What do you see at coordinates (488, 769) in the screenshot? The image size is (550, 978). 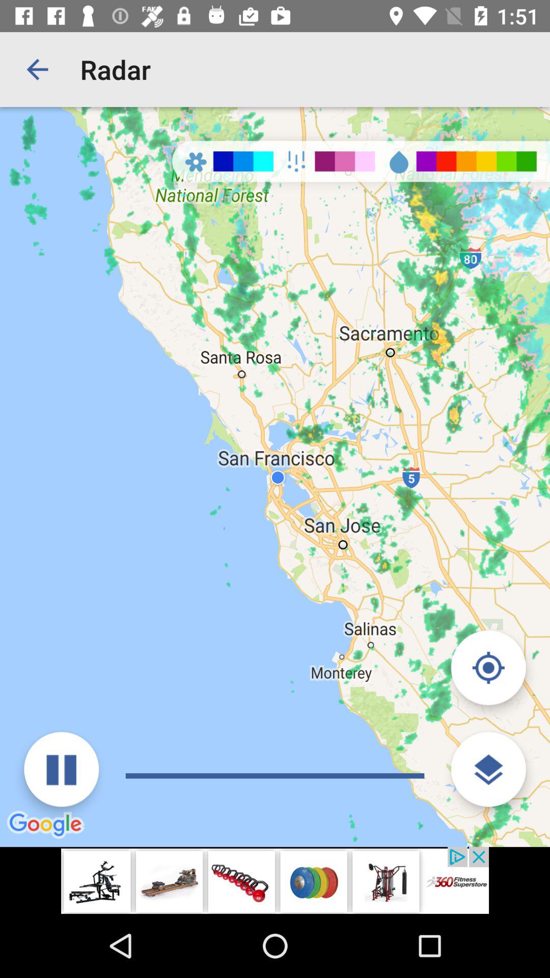 I see `get more information` at bounding box center [488, 769].